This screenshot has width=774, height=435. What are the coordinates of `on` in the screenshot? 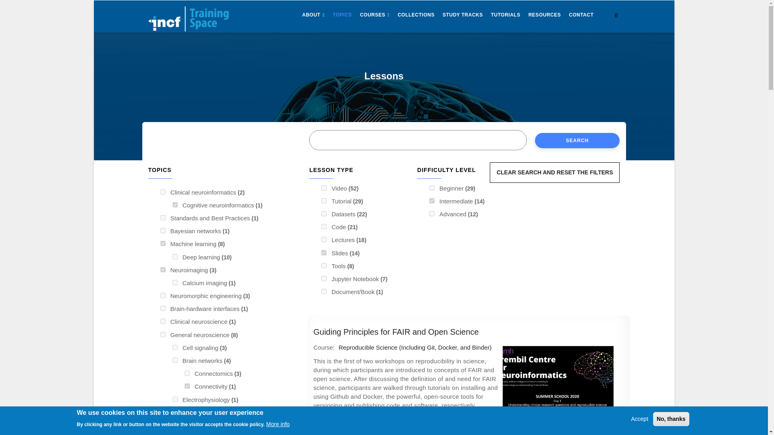 It's located at (163, 243).